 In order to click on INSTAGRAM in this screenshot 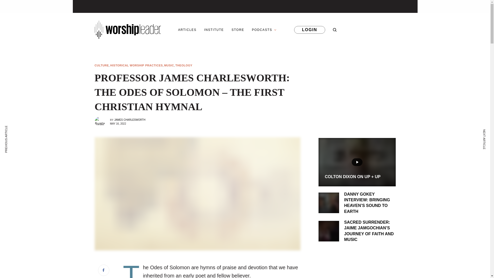, I will do `click(345, 29)`.